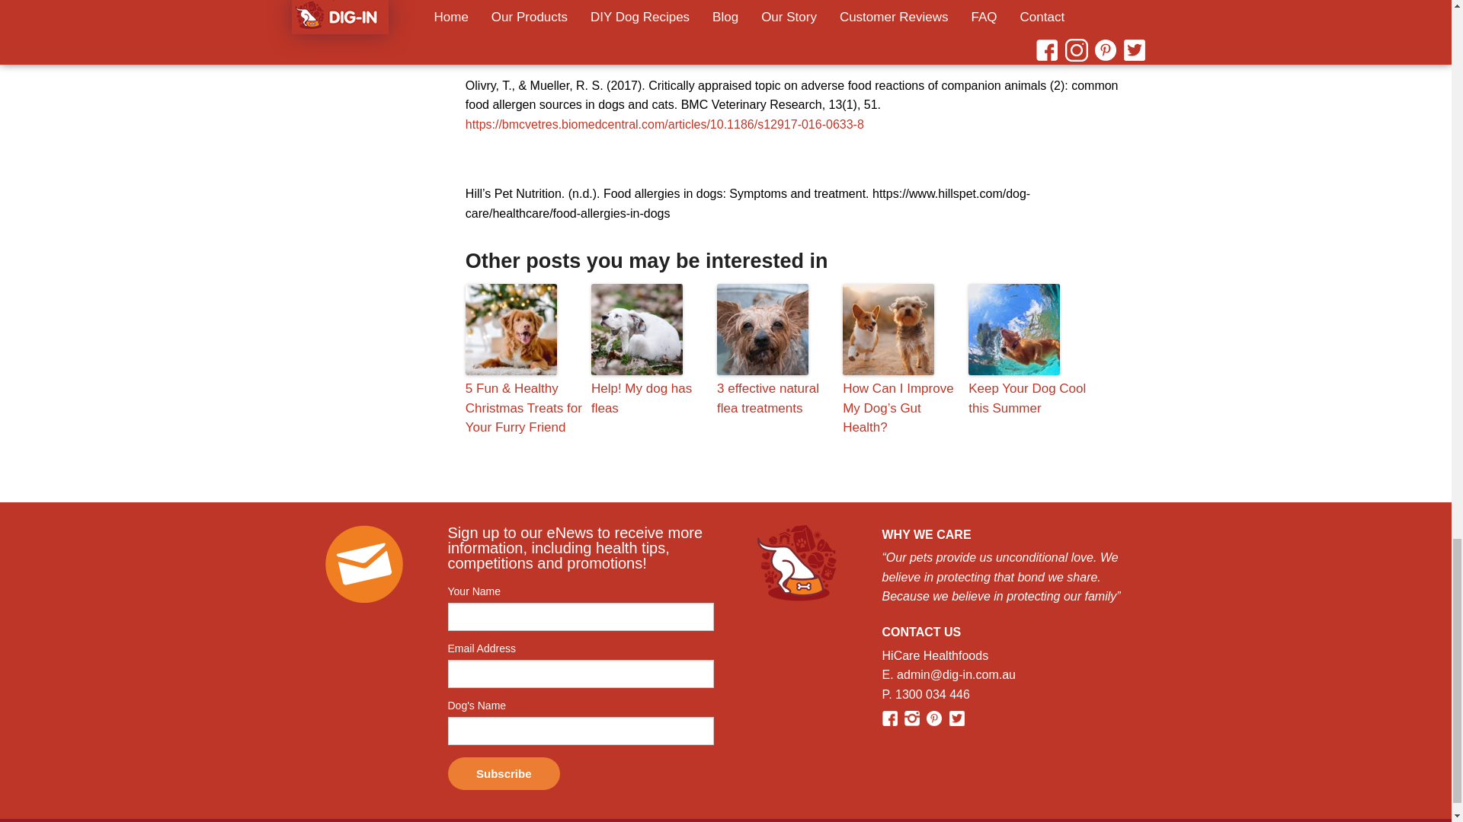 The height and width of the screenshot is (822, 1463). I want to click on Subscribe, so click(504, 773).